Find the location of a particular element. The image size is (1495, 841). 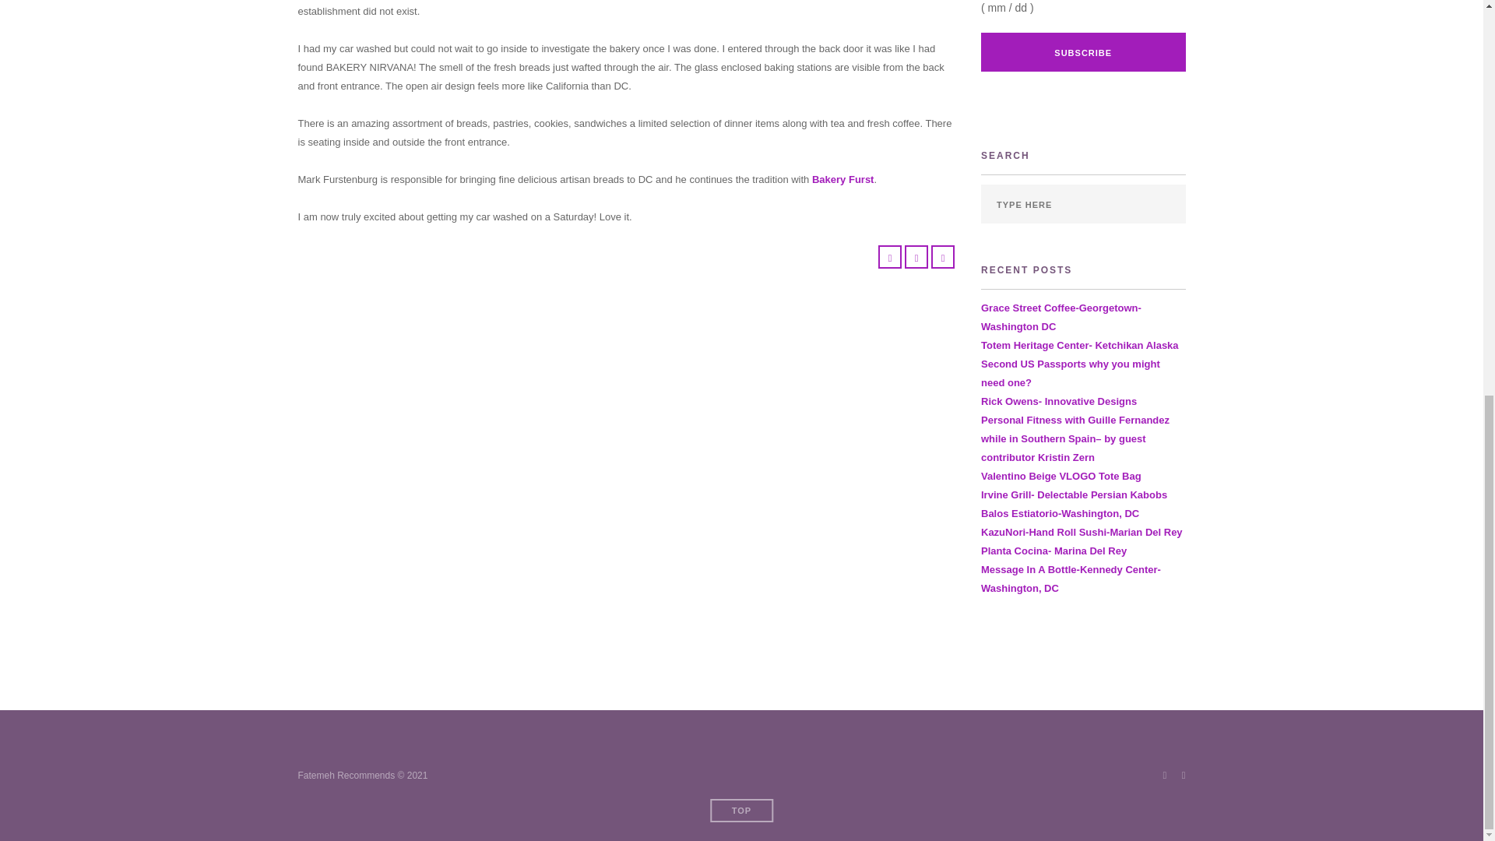

Irvine Grill- Delectable Persian Kabobs is located at coordinates (1074, 494).